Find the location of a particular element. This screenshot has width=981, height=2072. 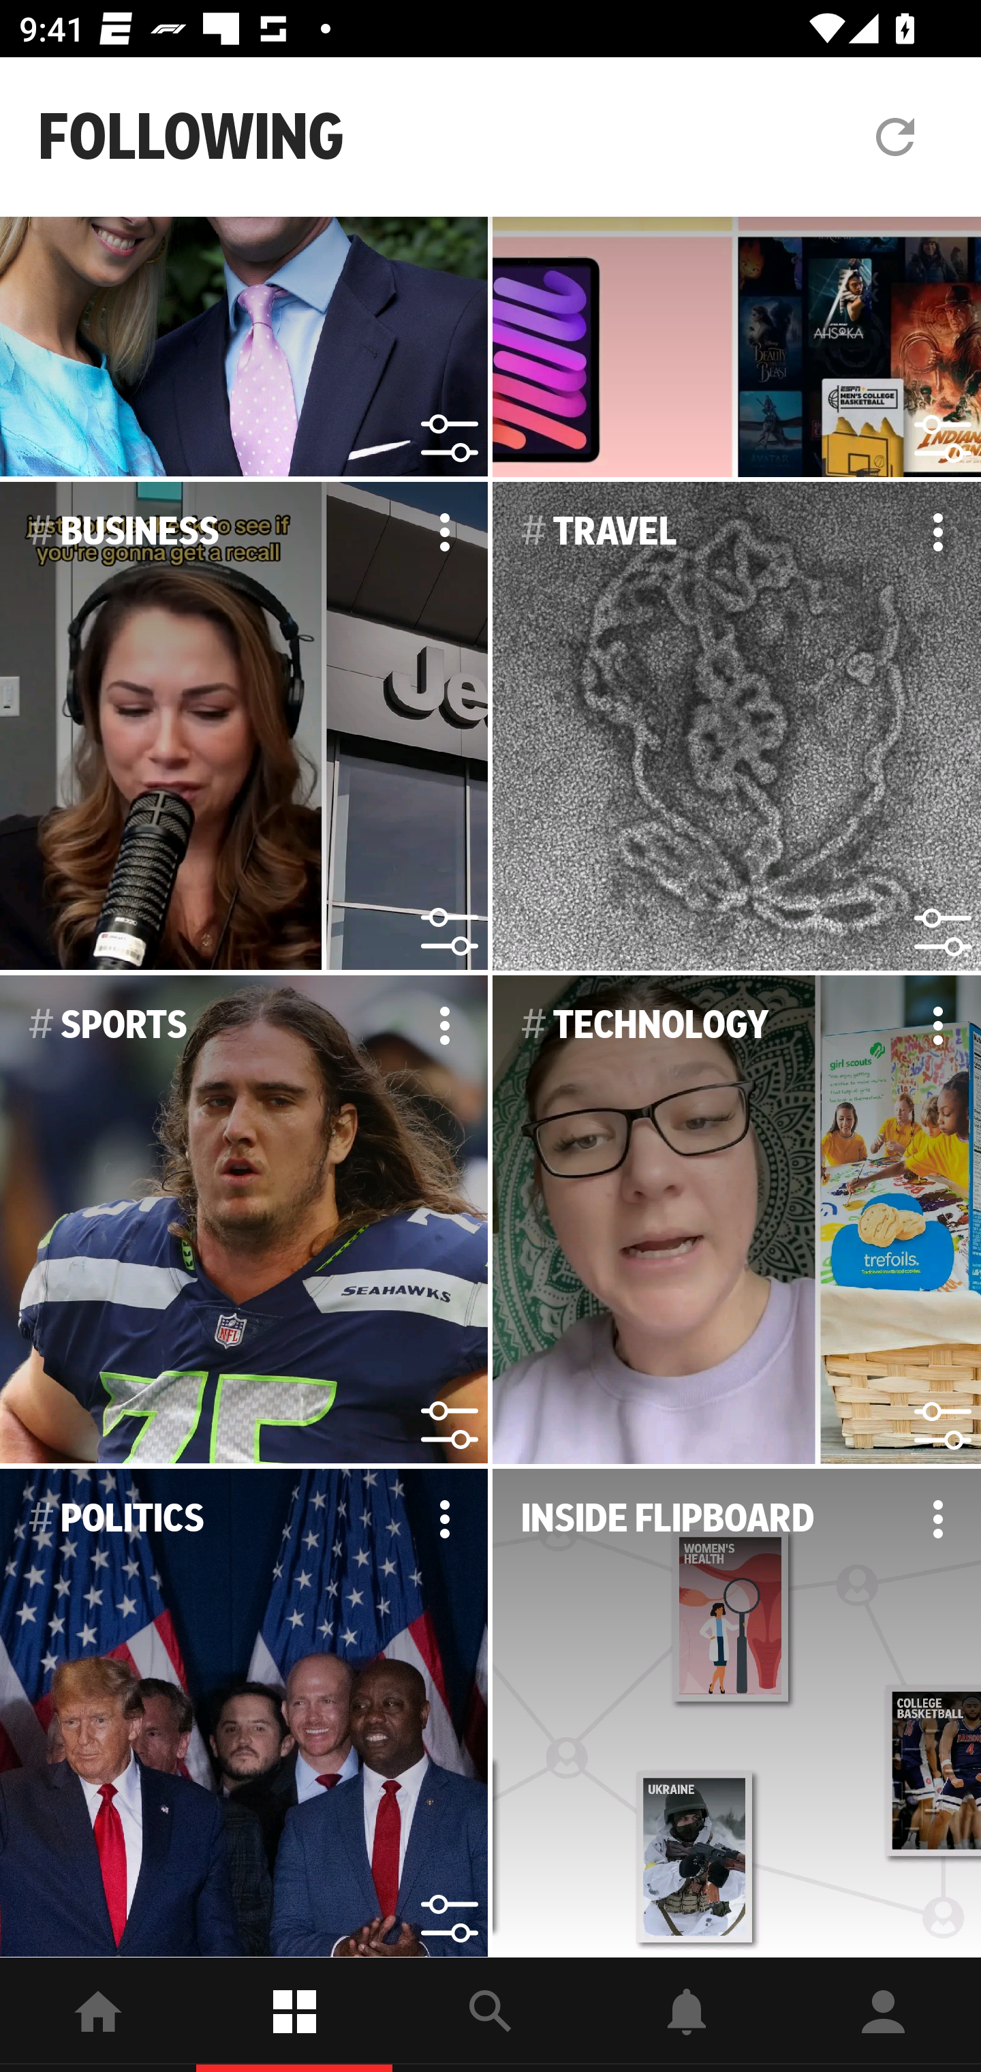

home is located at coordinates (98, 2015).